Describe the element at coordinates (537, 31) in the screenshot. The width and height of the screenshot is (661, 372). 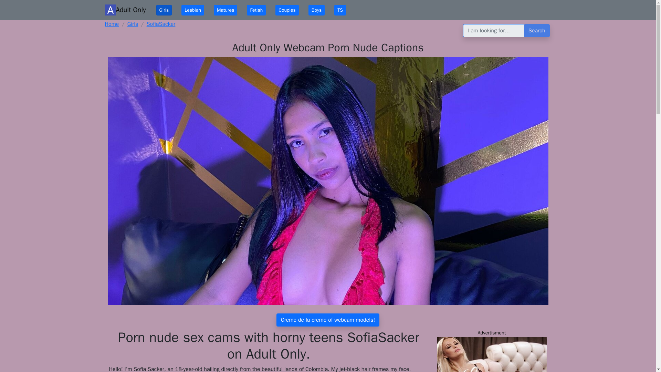
I see `Search` at that location.